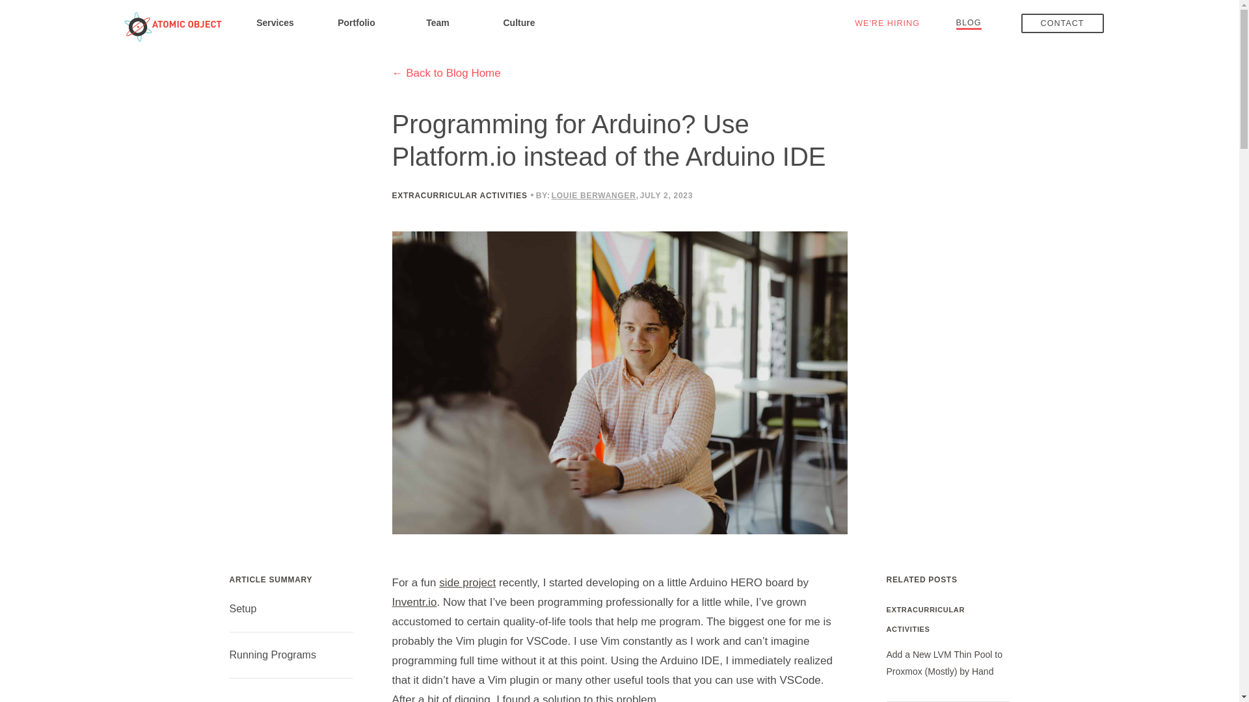 This screenshot has height=702, width=1249. I want to click on TWITTER, so click(785, 194).